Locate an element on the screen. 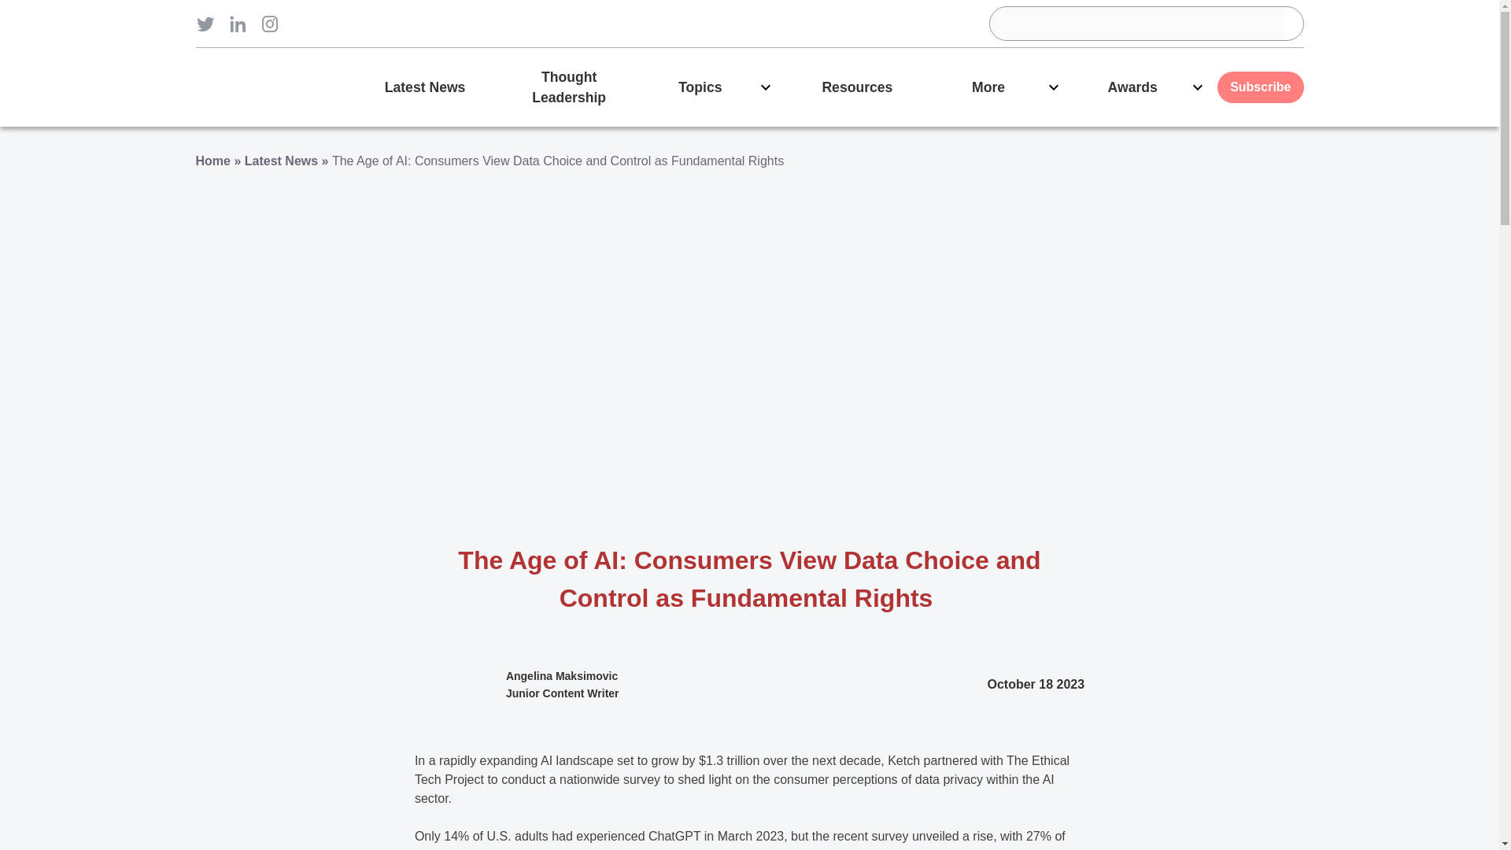 Image resolution: width=1511 pixels, height=850 pixels. Angelina Maksimovic is located at coordinates (562, 676).